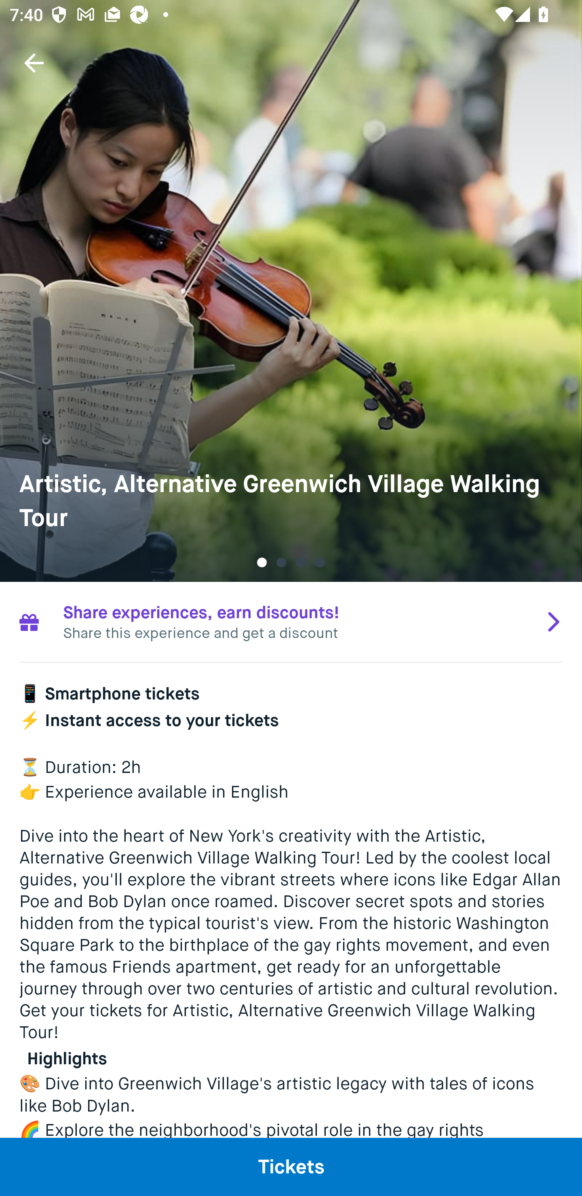 The width and height of the screenshot is (582, 1196). What do you see at coordinates (34, 63) in the screenshot?
I see `Navigate up` at bounding box center [34, 63].